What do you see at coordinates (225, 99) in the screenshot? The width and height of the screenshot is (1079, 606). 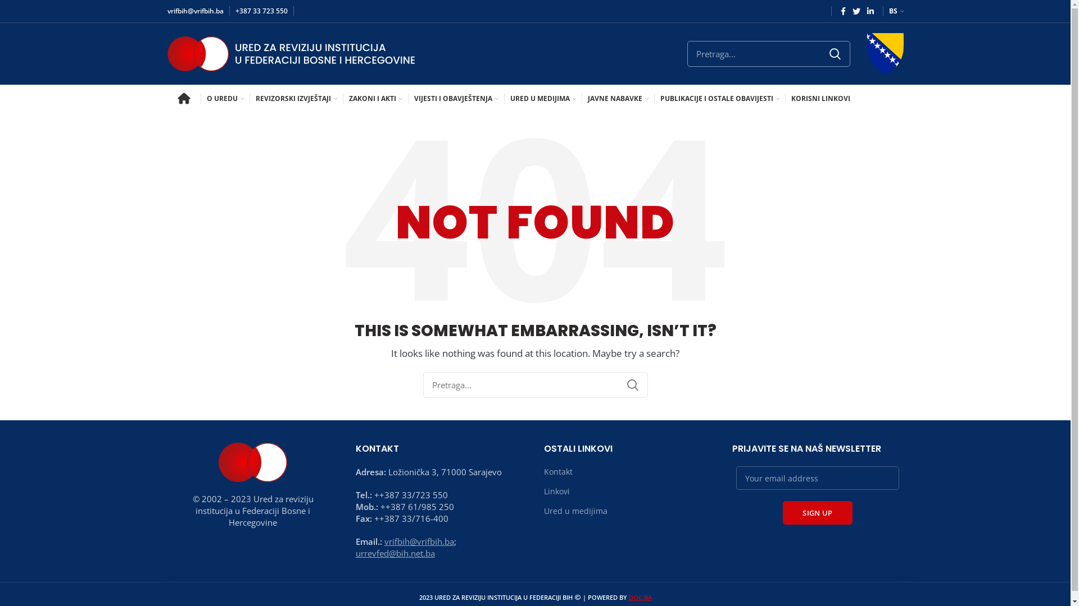 I see `O UREDU` at bounding box center [225, 99].